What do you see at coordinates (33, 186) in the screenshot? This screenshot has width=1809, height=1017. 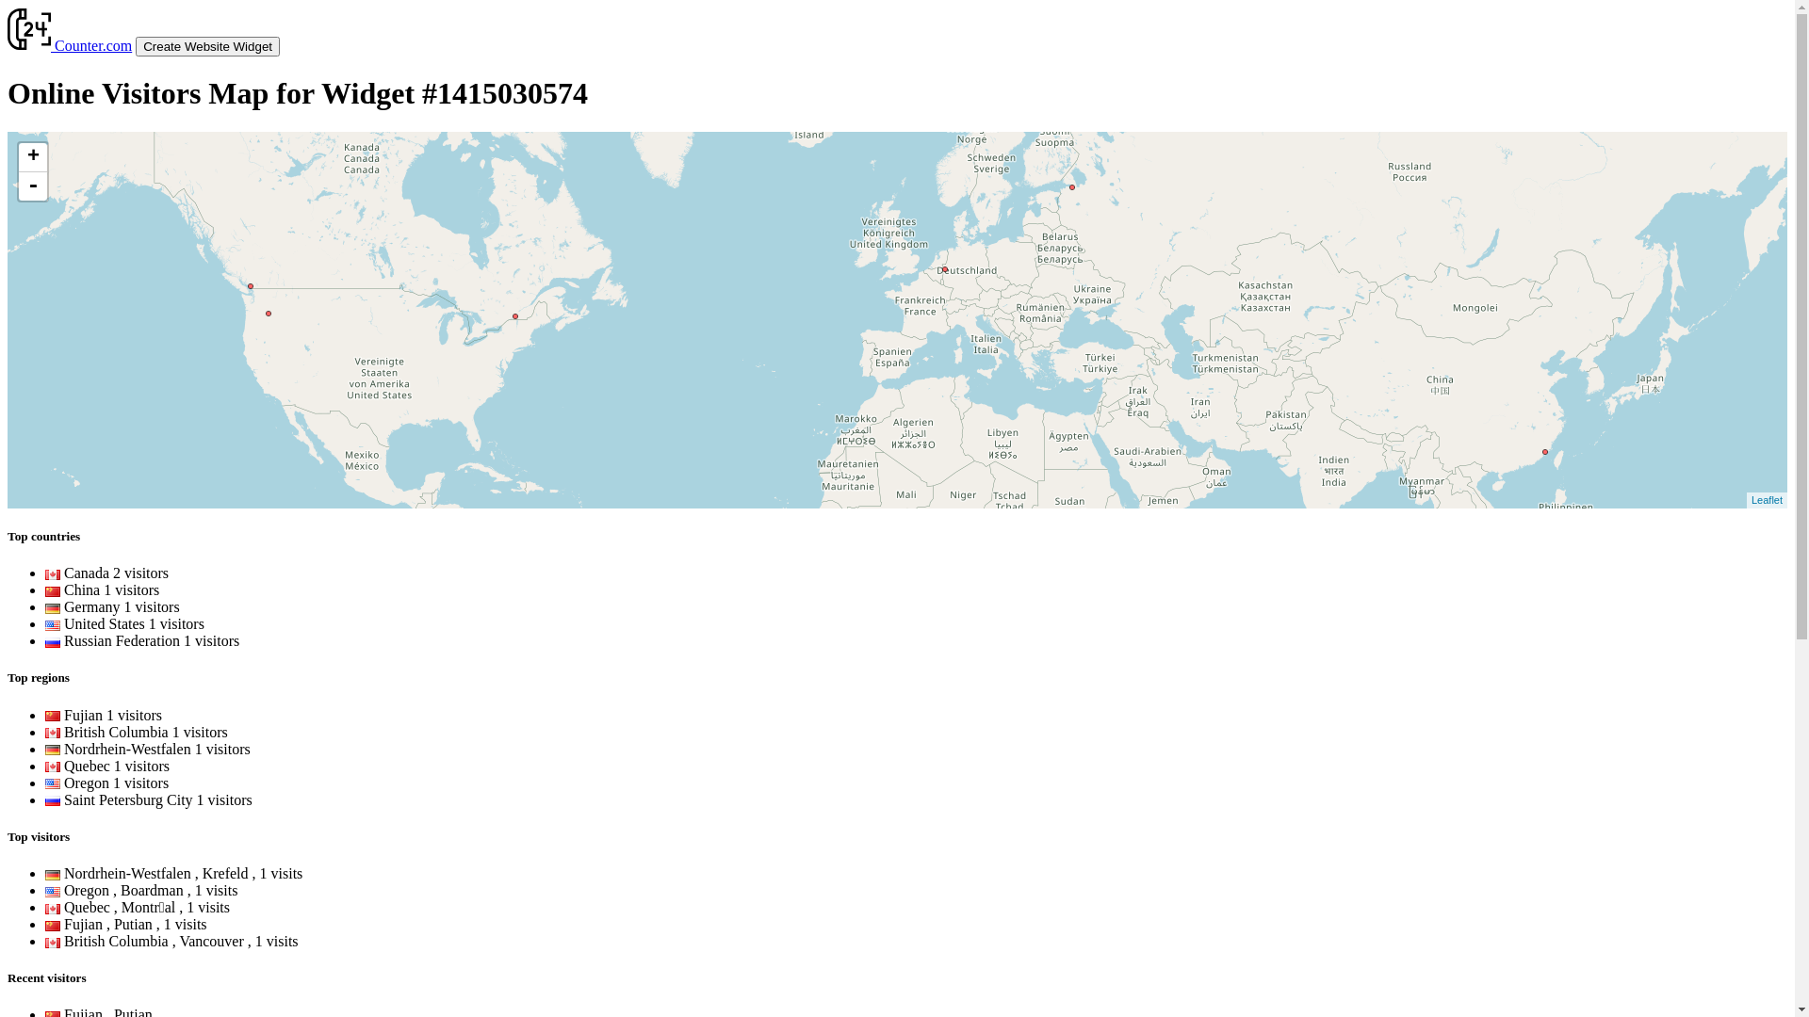 I see `-` at bounding box center [33, 186].